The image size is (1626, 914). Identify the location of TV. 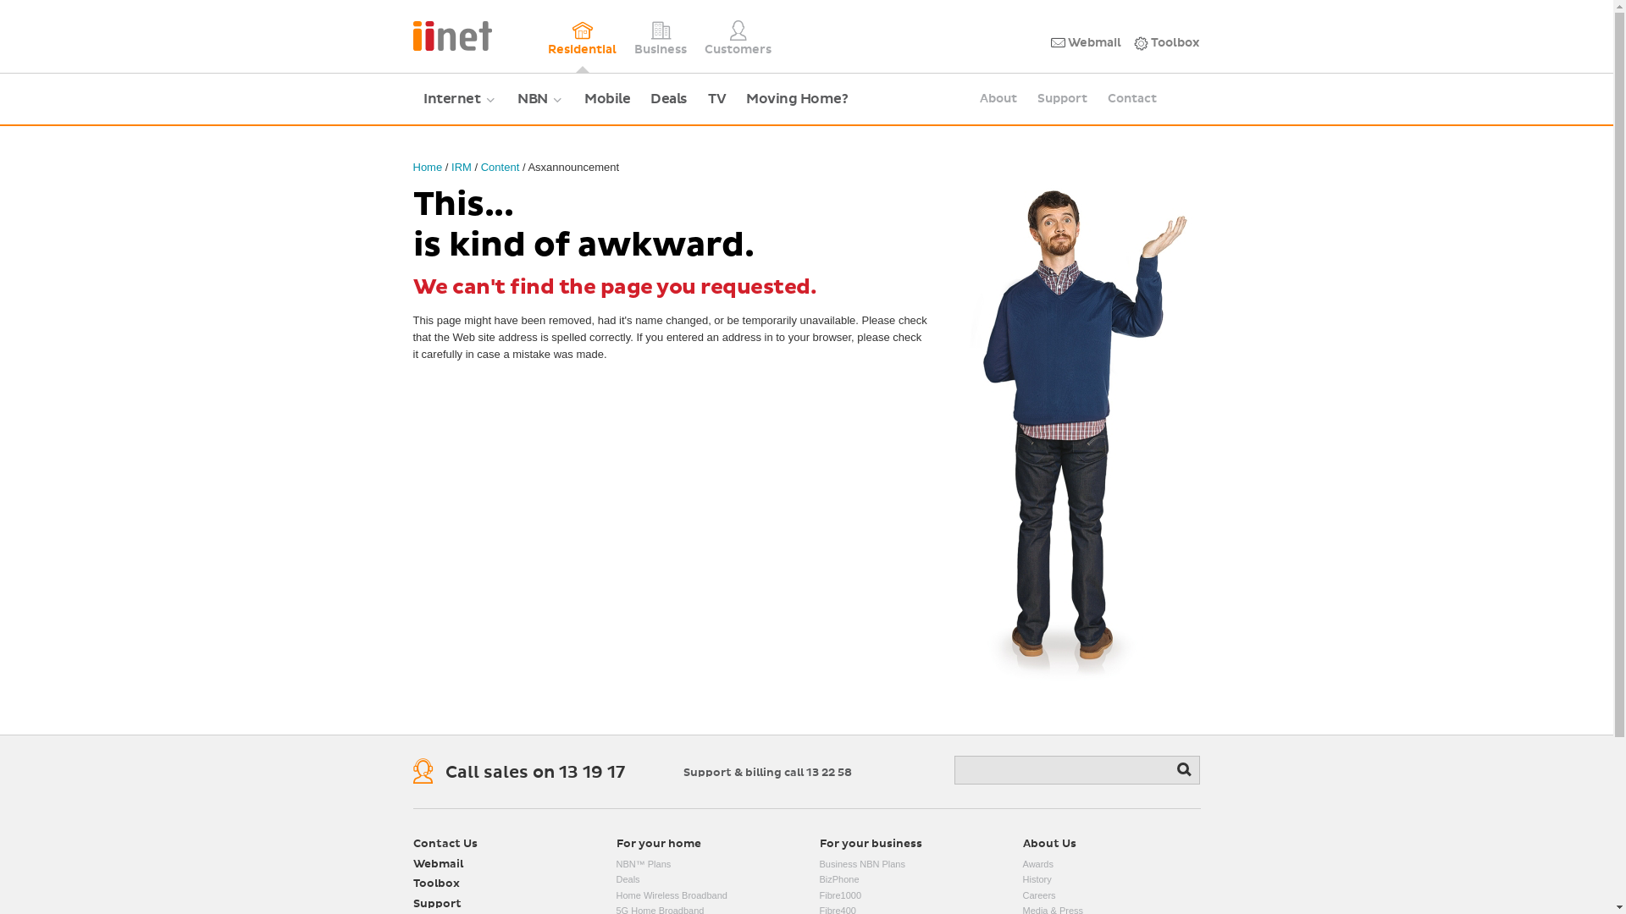
(716, 99).